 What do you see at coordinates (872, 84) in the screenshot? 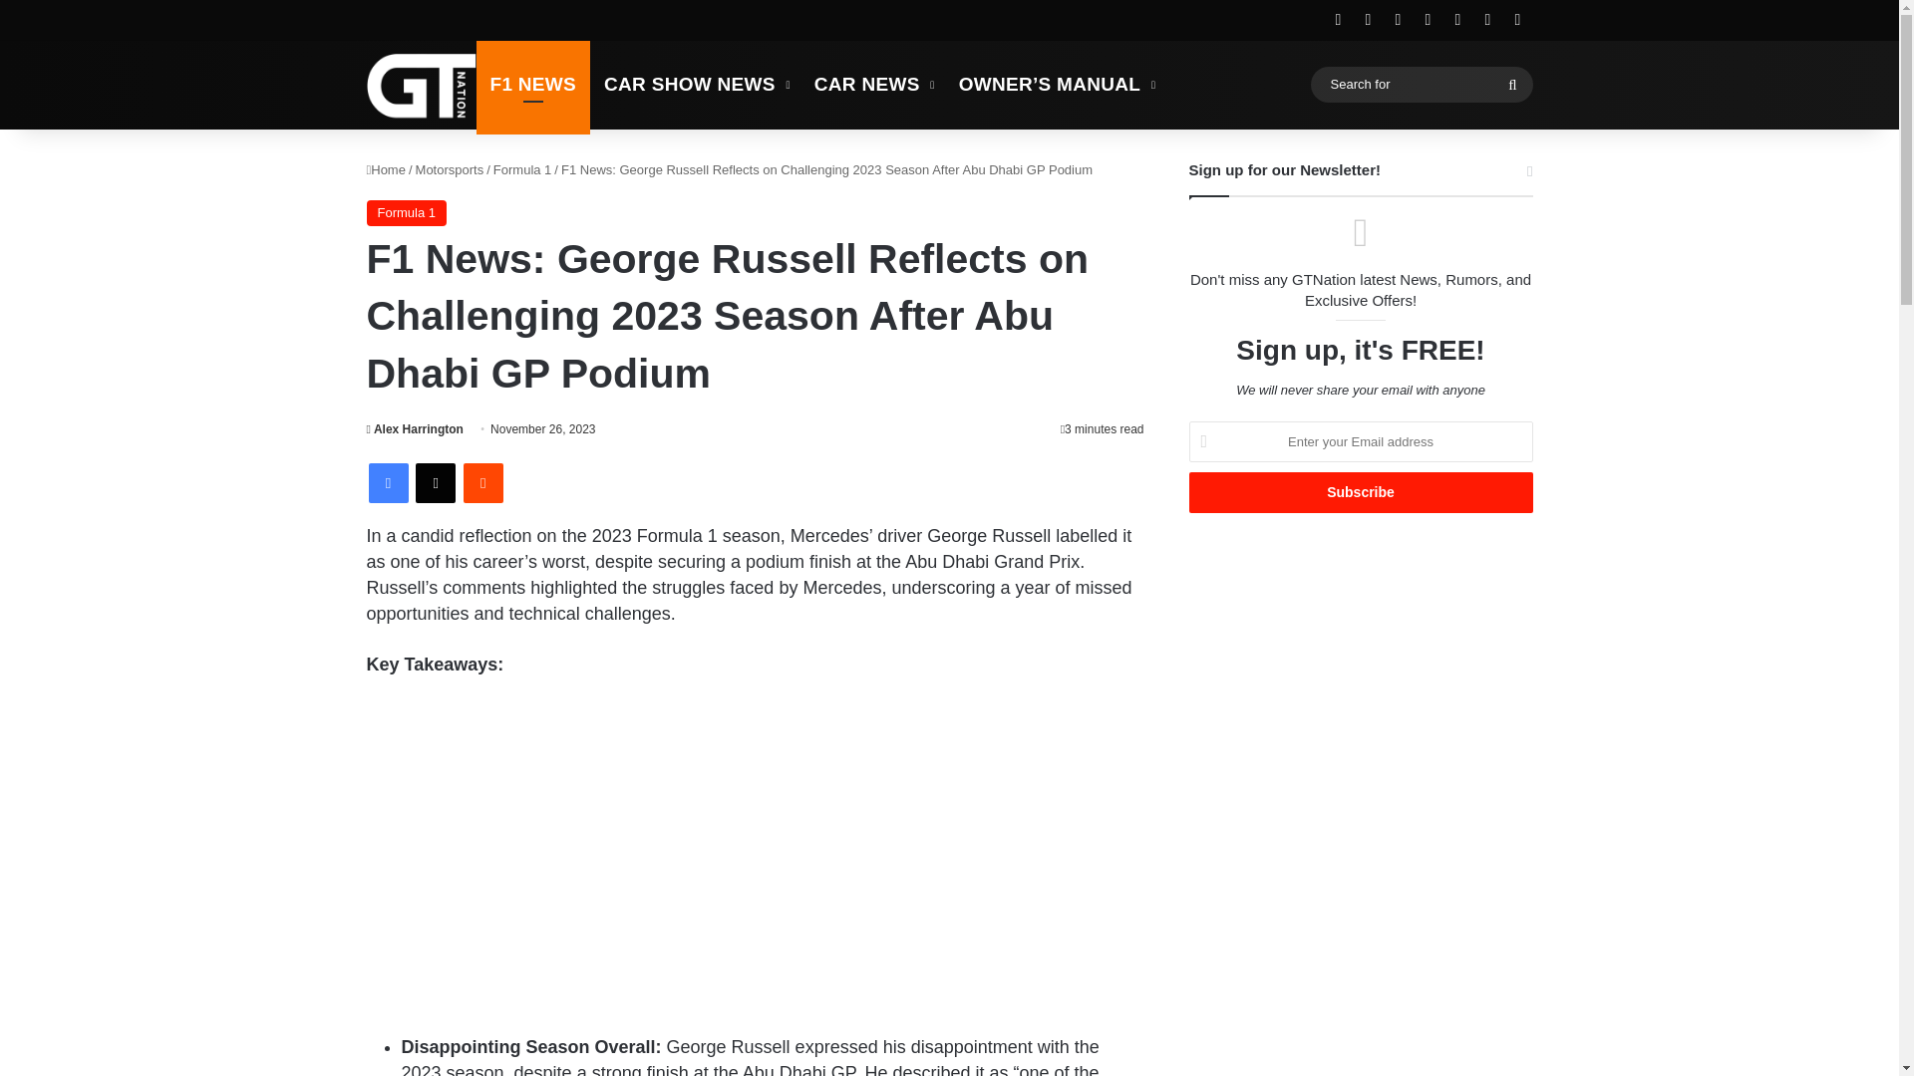
I see `CAR NEWS` at bounding box center [872, 84].